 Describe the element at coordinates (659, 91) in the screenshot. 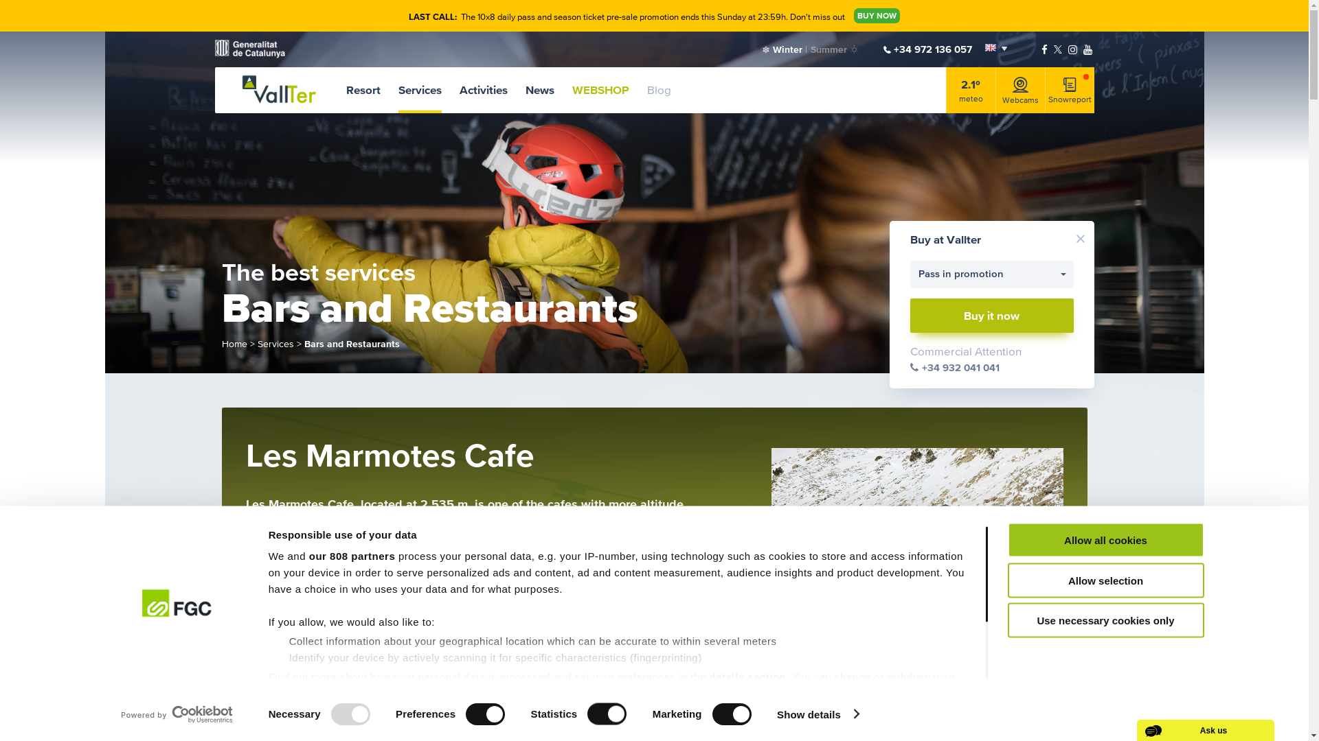

I see `Blog` at that location.